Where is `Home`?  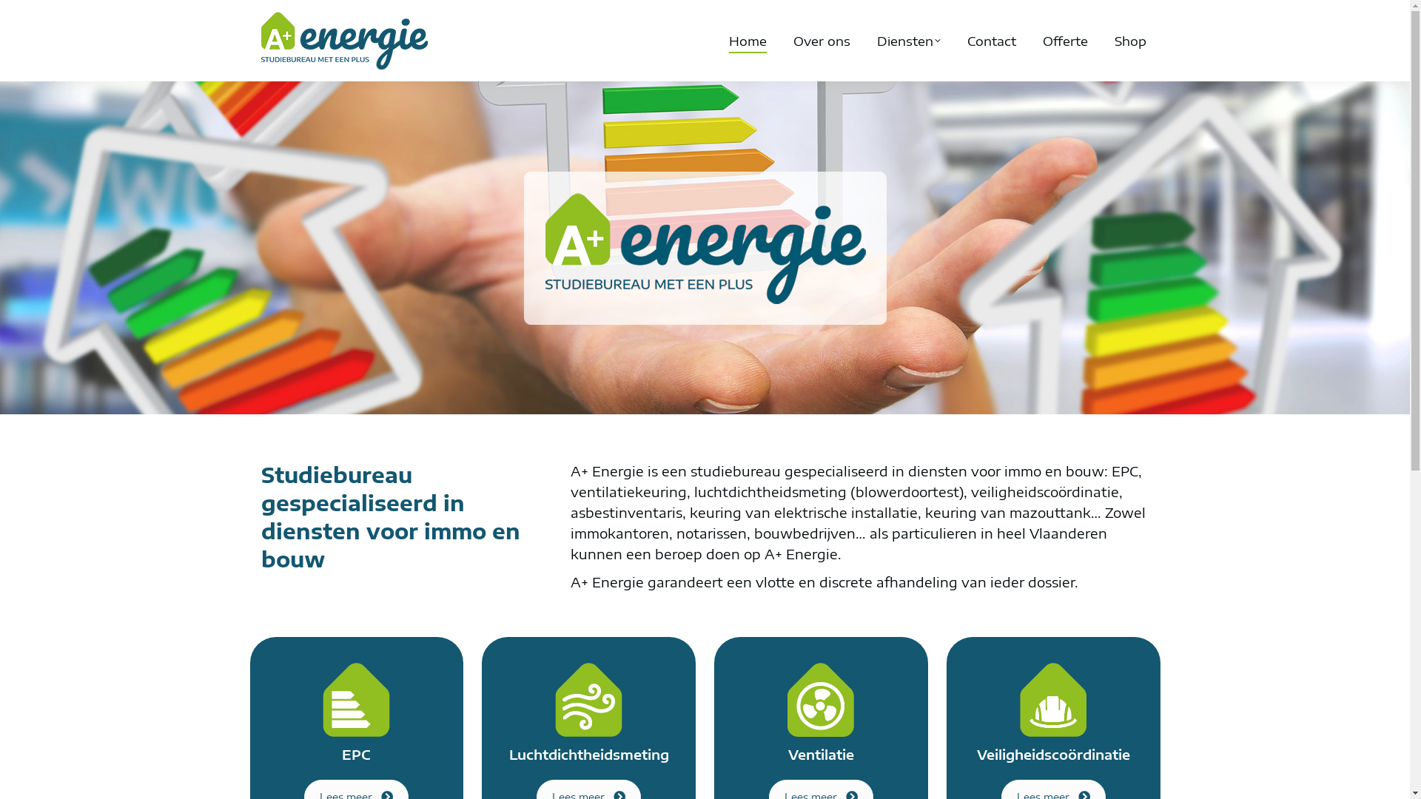
Home is located at coordinates (747, 41).